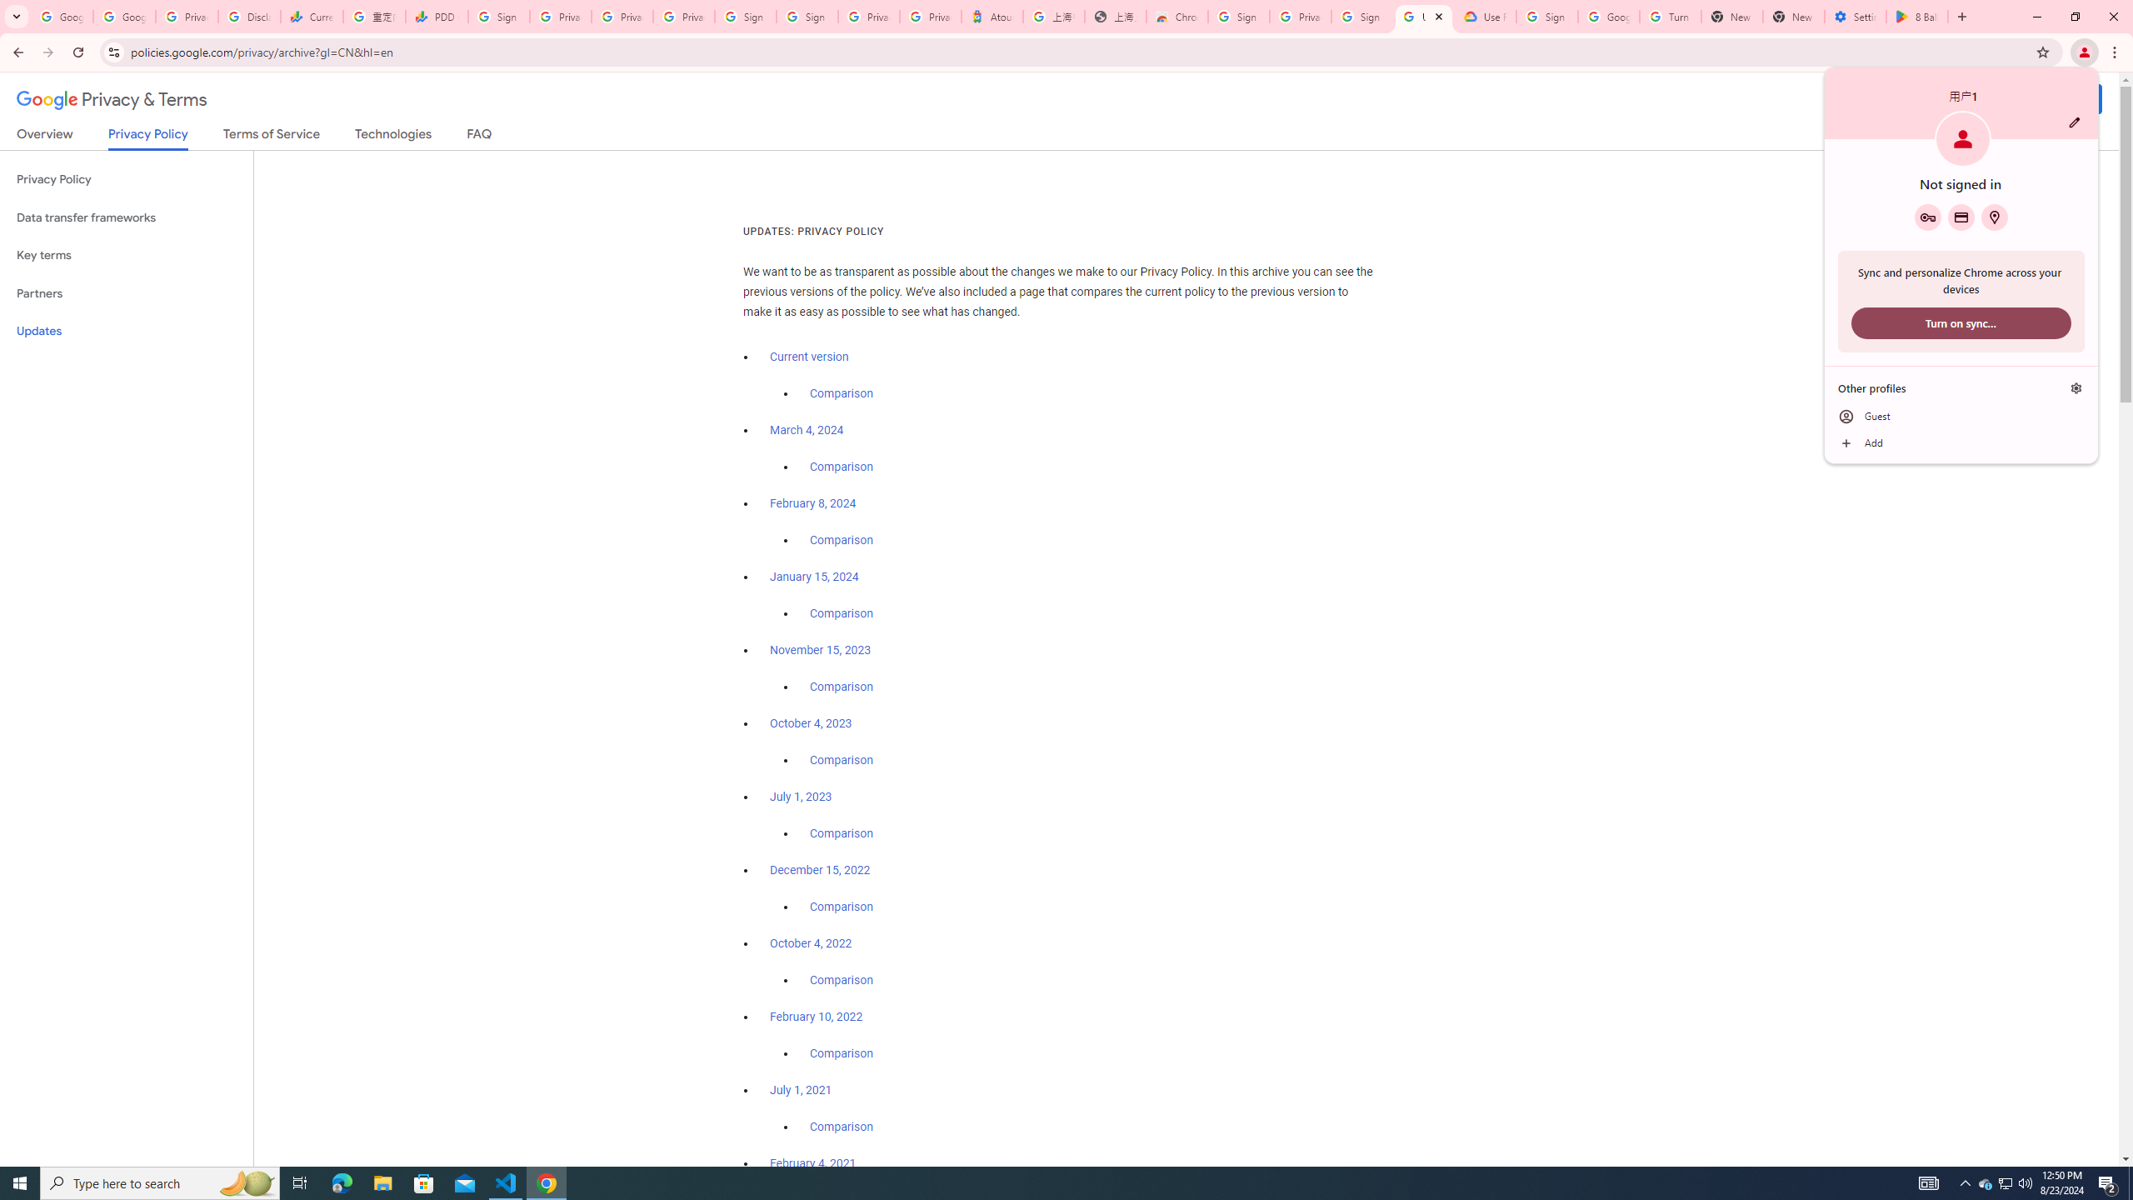  Describe the element at coordinates (547, 1183) in the screenshot. I see `Google Chrome - 1 running window` at that location.